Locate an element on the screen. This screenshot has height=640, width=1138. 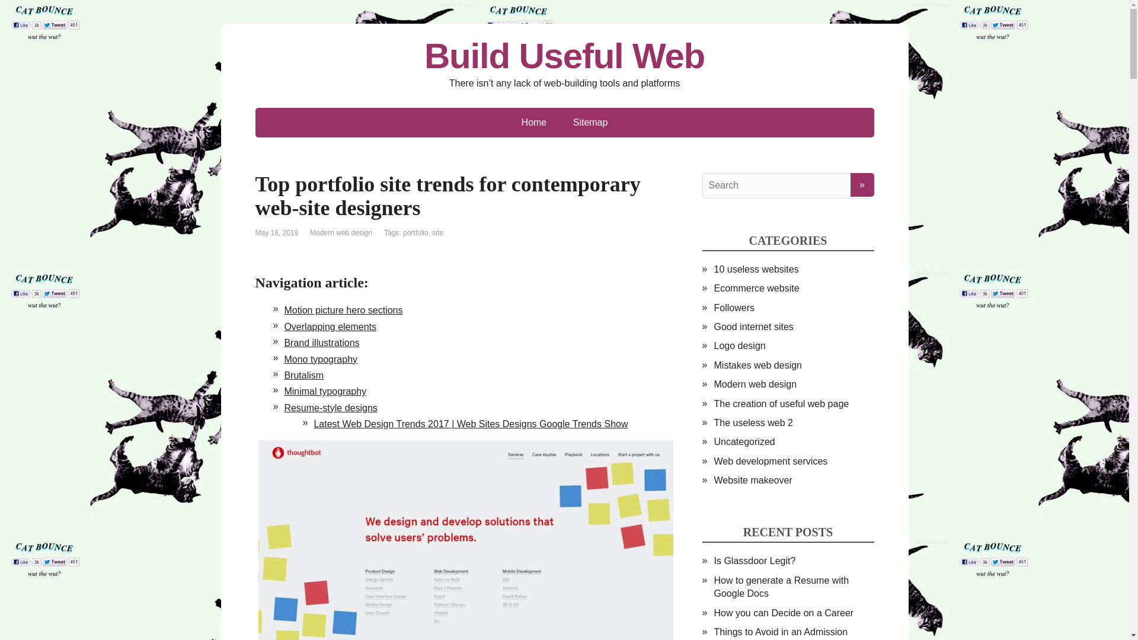
Ecommerce website is located at coordinates (756, 288).